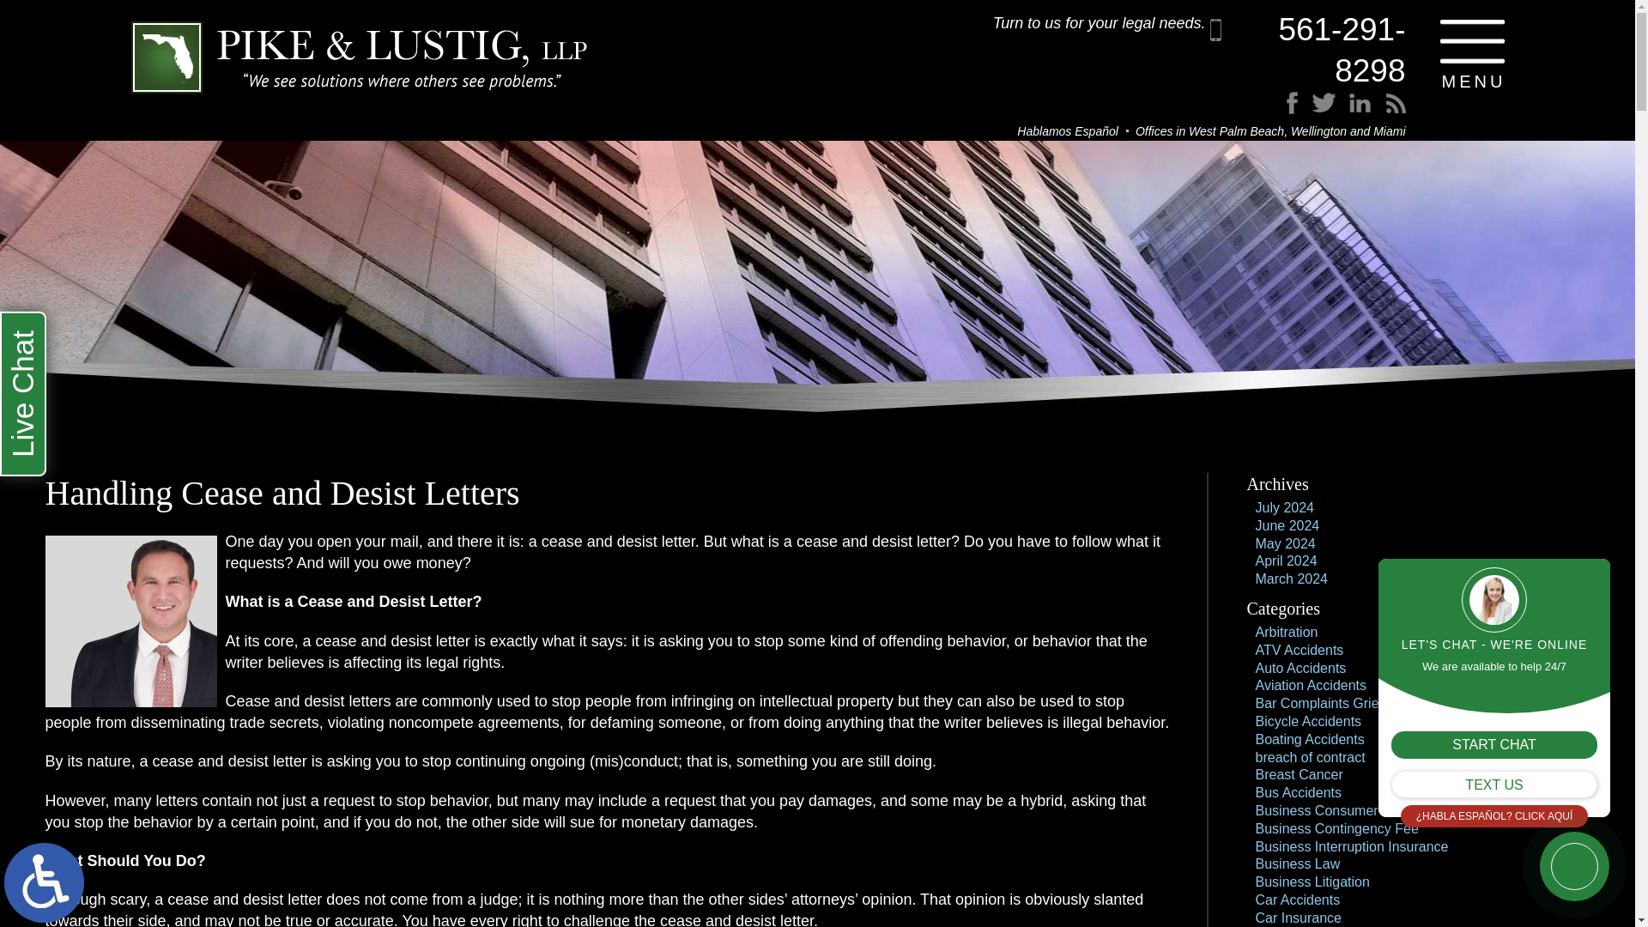 This screenshot has height=927, width=1648. Describe the element at coordinates (1326, 113) in the screenshot. I see `Facebook` at that location.